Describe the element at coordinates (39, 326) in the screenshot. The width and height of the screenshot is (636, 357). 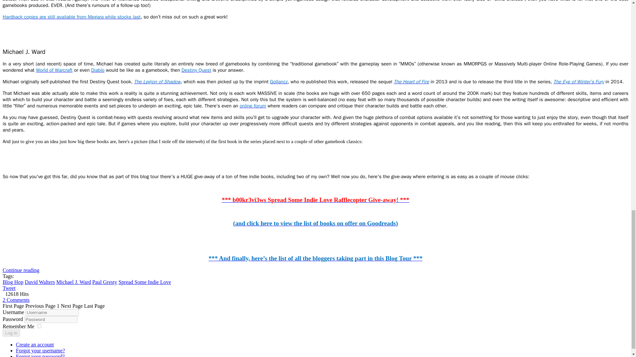
I see `yes` at that location.